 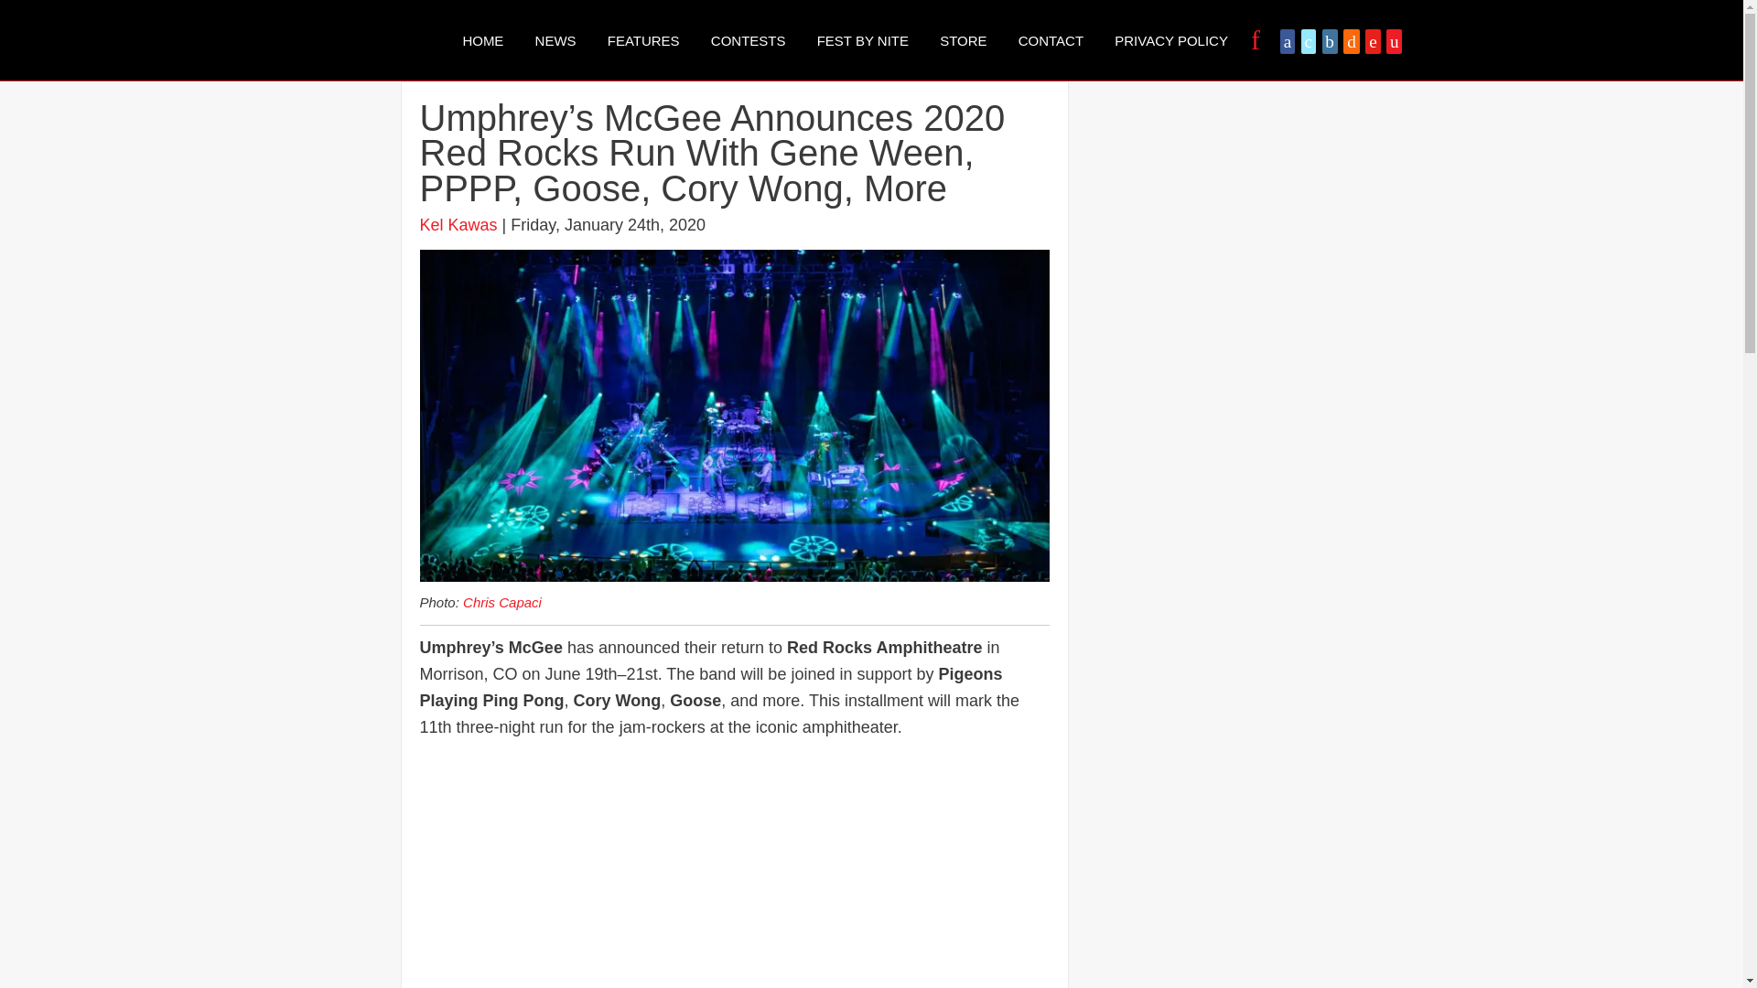 I want to click on CONTESTS, so click(x=749, y=40).